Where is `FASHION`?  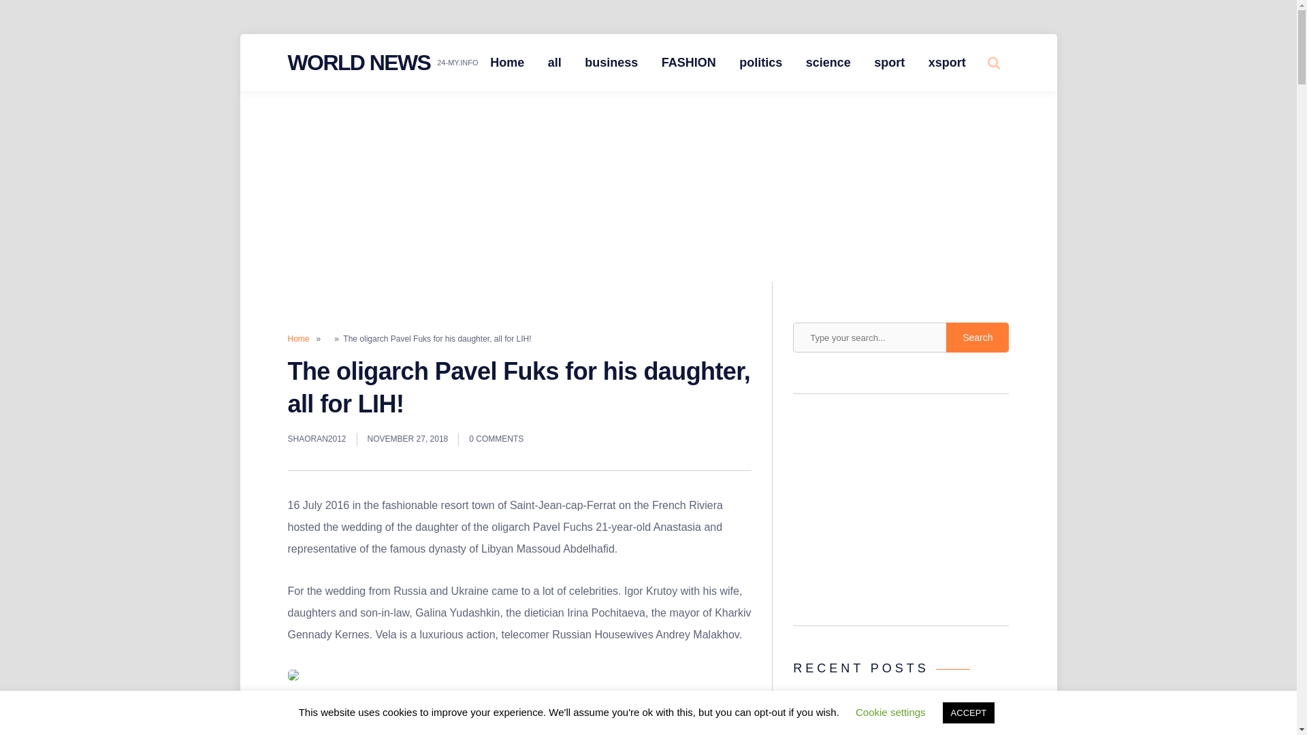 FASHION is located at coordinates (689, 63).